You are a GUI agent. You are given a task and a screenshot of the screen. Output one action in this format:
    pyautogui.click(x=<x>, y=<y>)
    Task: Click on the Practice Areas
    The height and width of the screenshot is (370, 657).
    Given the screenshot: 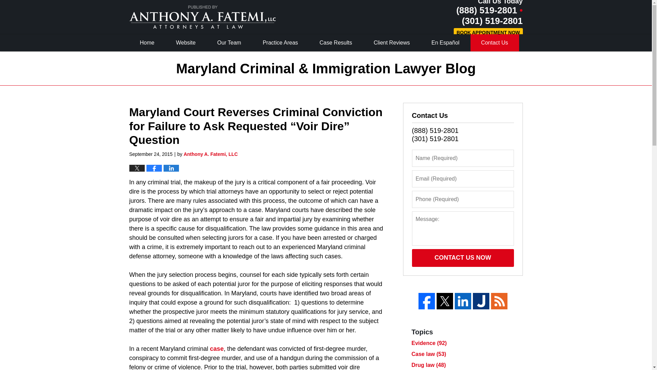 What is the action you would take?
    pyautogui.click(x=281, y=43)
    